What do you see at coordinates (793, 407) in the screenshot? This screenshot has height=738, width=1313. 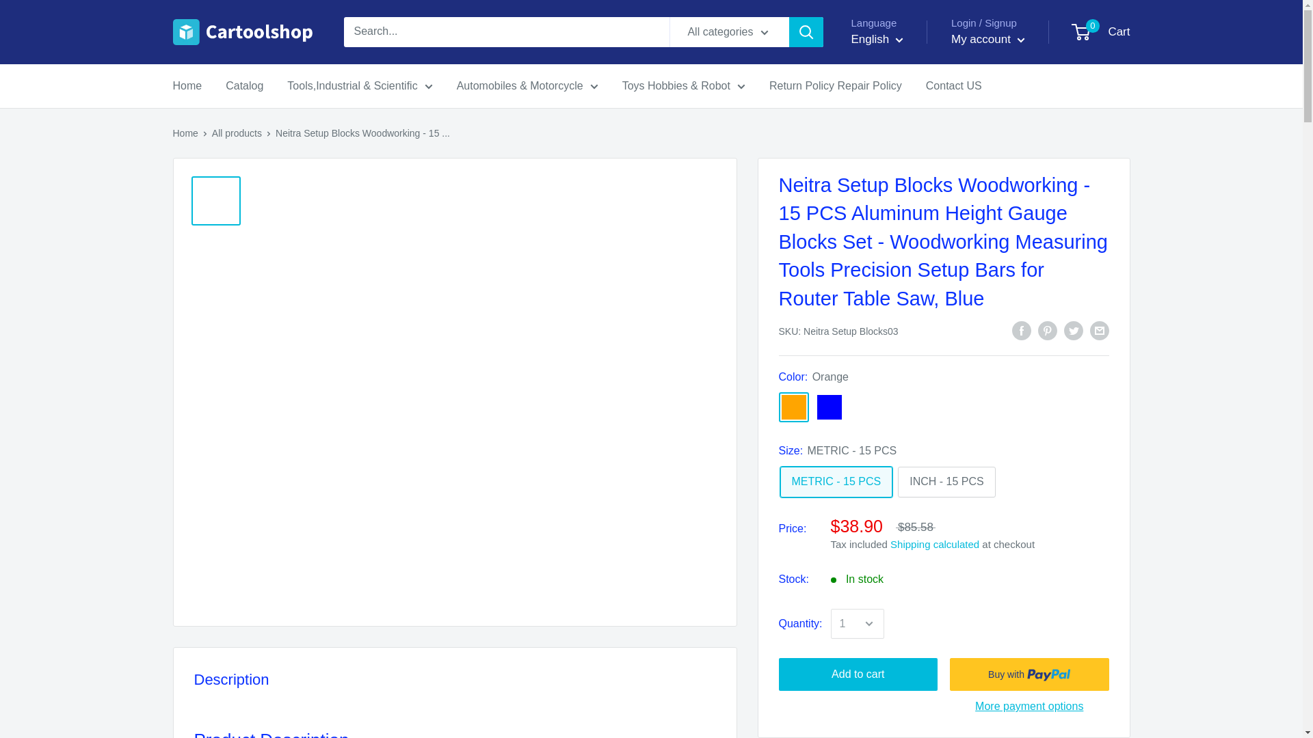 I see `Orange` at bounding box center [793, 407].